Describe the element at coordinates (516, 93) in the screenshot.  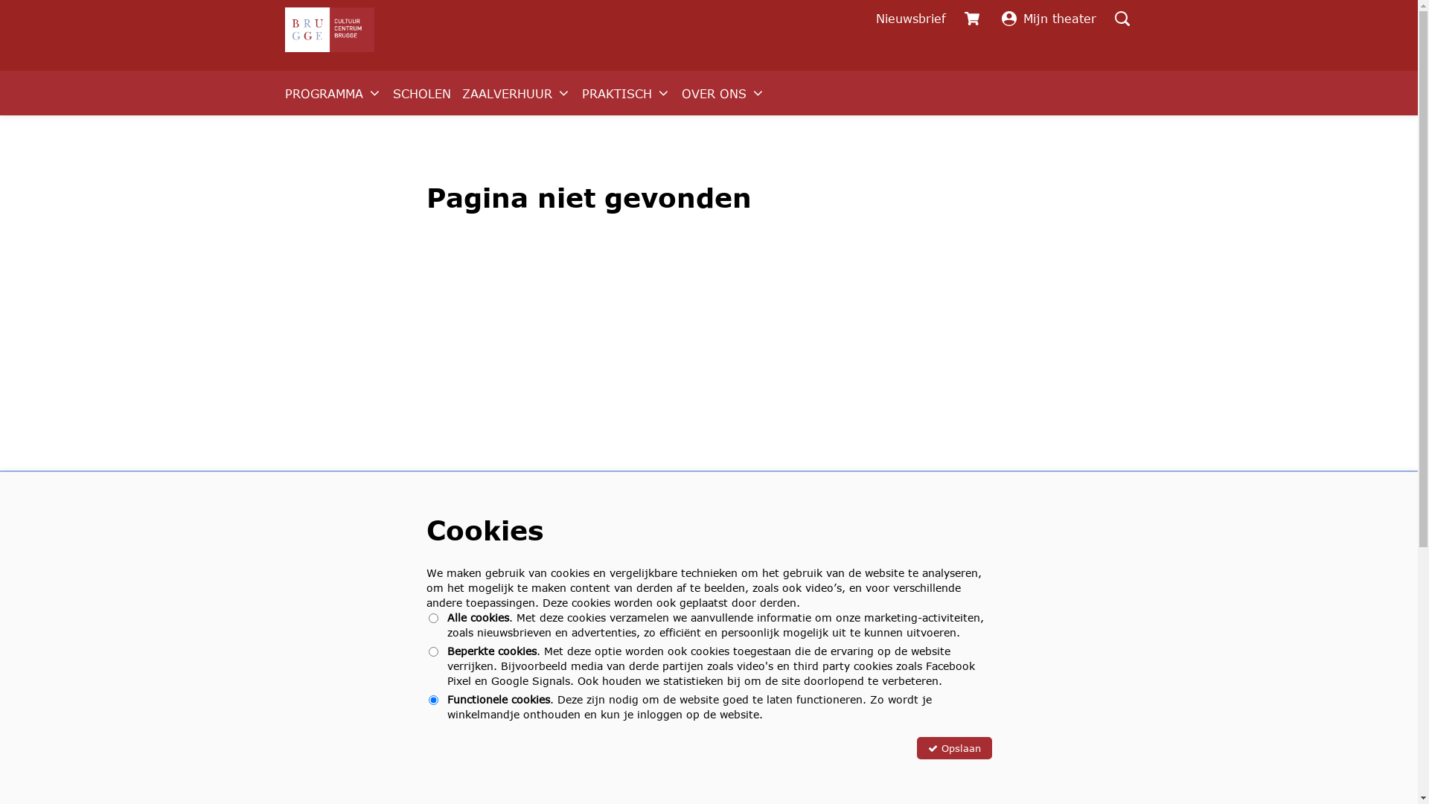
I see `ZAALVERHUUR` at that location.